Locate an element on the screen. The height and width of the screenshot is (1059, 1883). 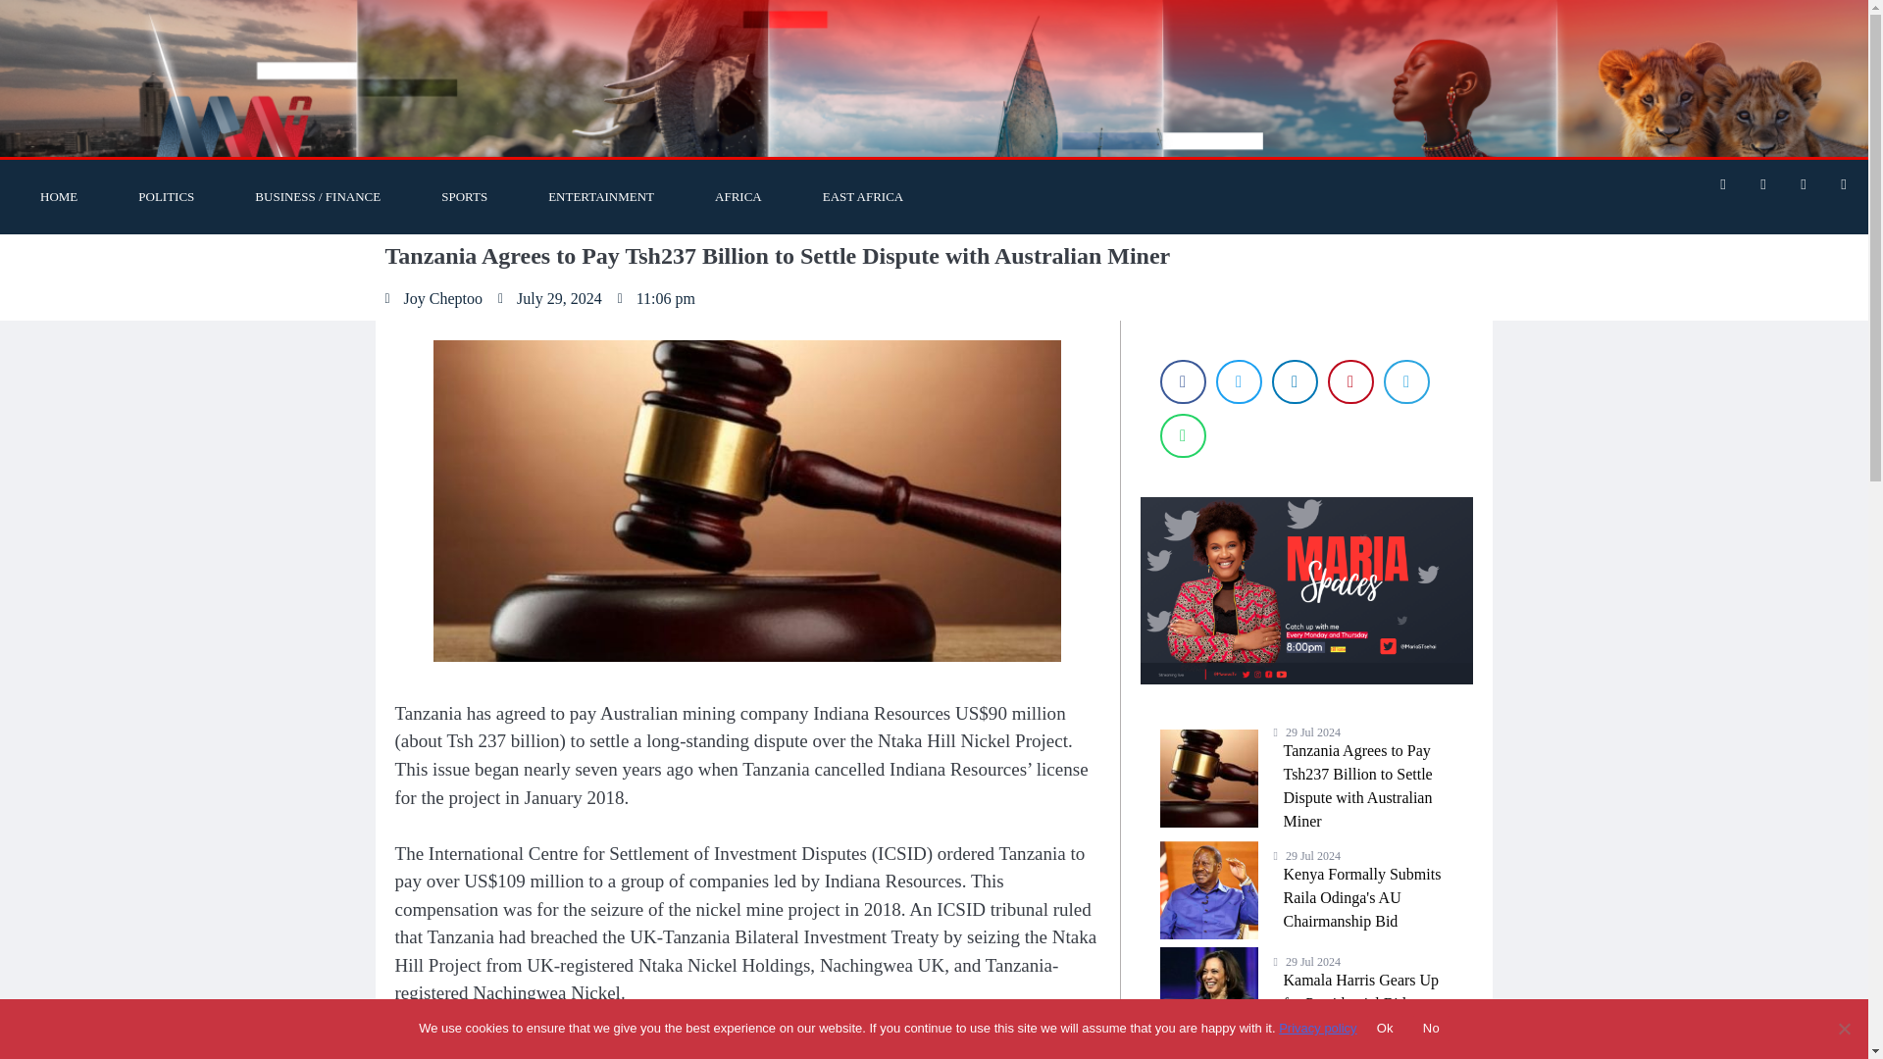
AFRICA is located at coordinates (738, 196).